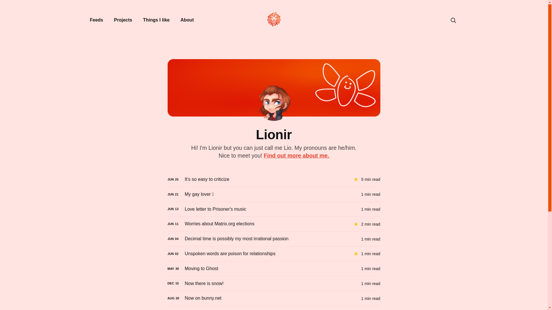 This screenshot has height=310, width=552. Describe the element at coordinates (156, 20) in the screenshot. I see `Things I like` at that location.